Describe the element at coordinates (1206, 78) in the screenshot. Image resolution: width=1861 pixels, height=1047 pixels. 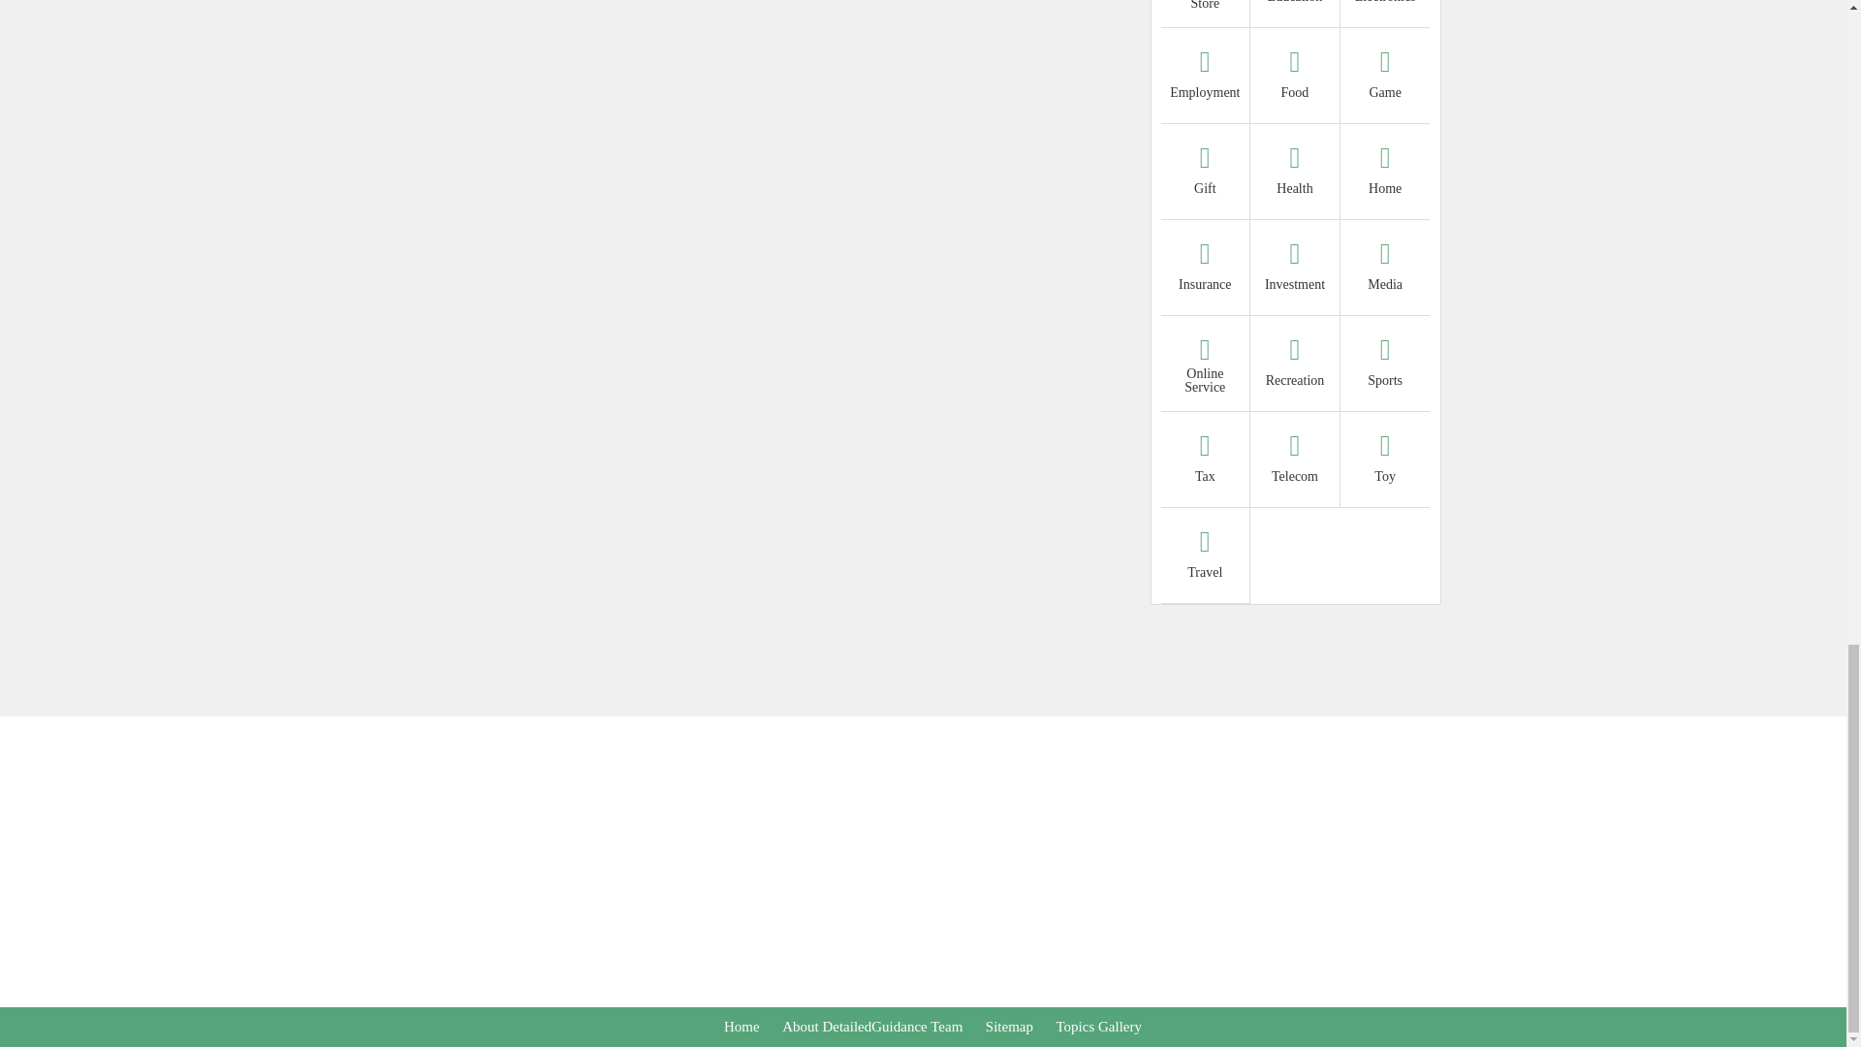
I see `Employment` at that location.